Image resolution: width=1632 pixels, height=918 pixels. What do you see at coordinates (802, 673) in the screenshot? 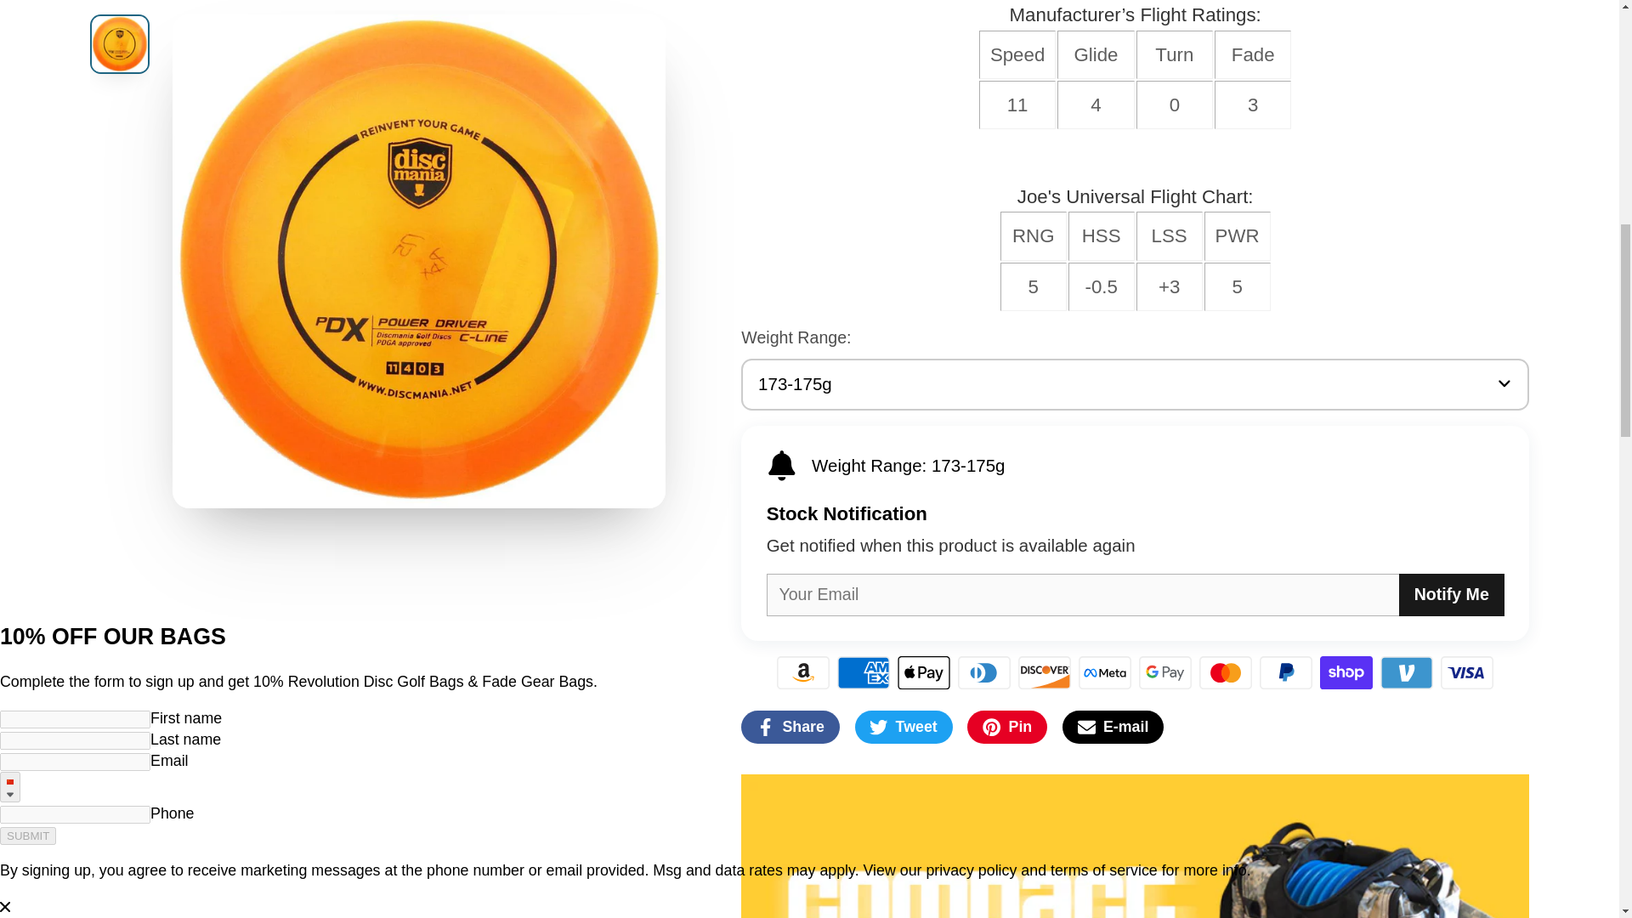
I see `Amazon` at bounding box center [802, 673].